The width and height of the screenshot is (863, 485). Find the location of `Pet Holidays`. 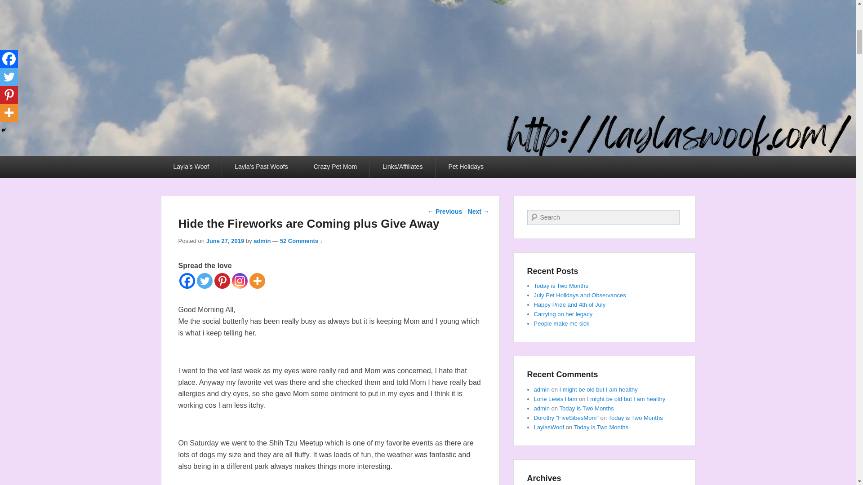

Pet Holidays is located at coordinates (466, 167).